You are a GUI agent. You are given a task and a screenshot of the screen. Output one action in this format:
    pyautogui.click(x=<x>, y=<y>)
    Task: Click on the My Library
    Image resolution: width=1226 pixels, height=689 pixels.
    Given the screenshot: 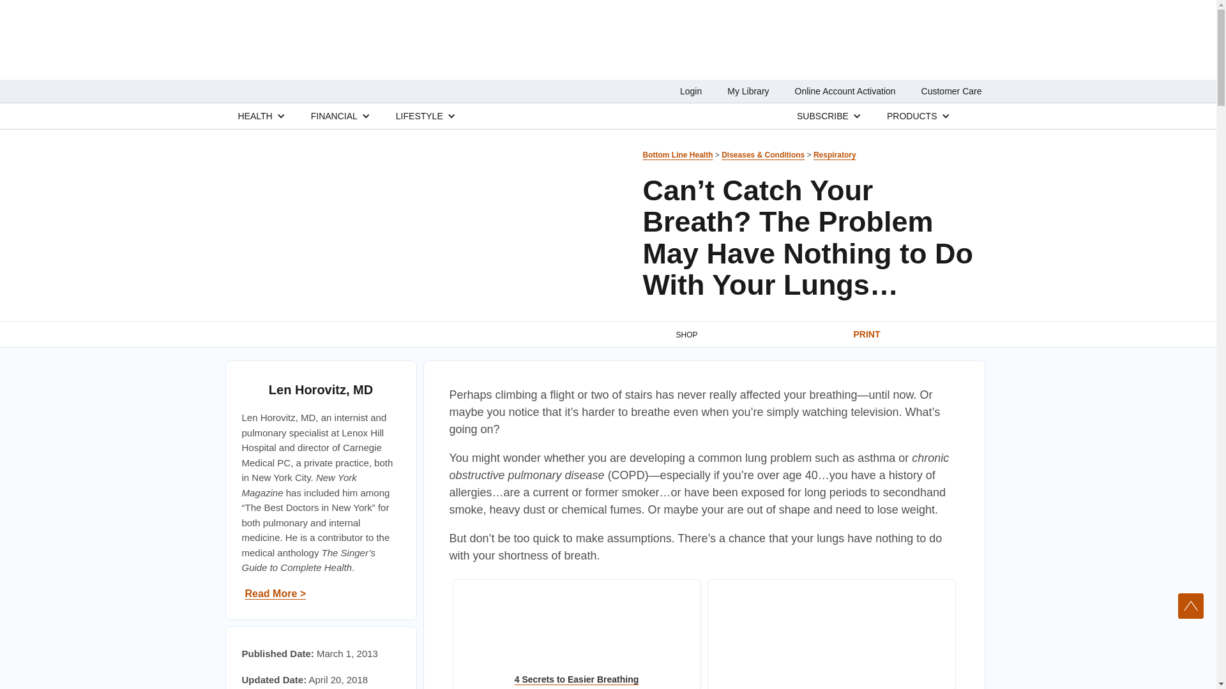 What is the action you would take?
    pyautogui.click(x=747, y=91)
    